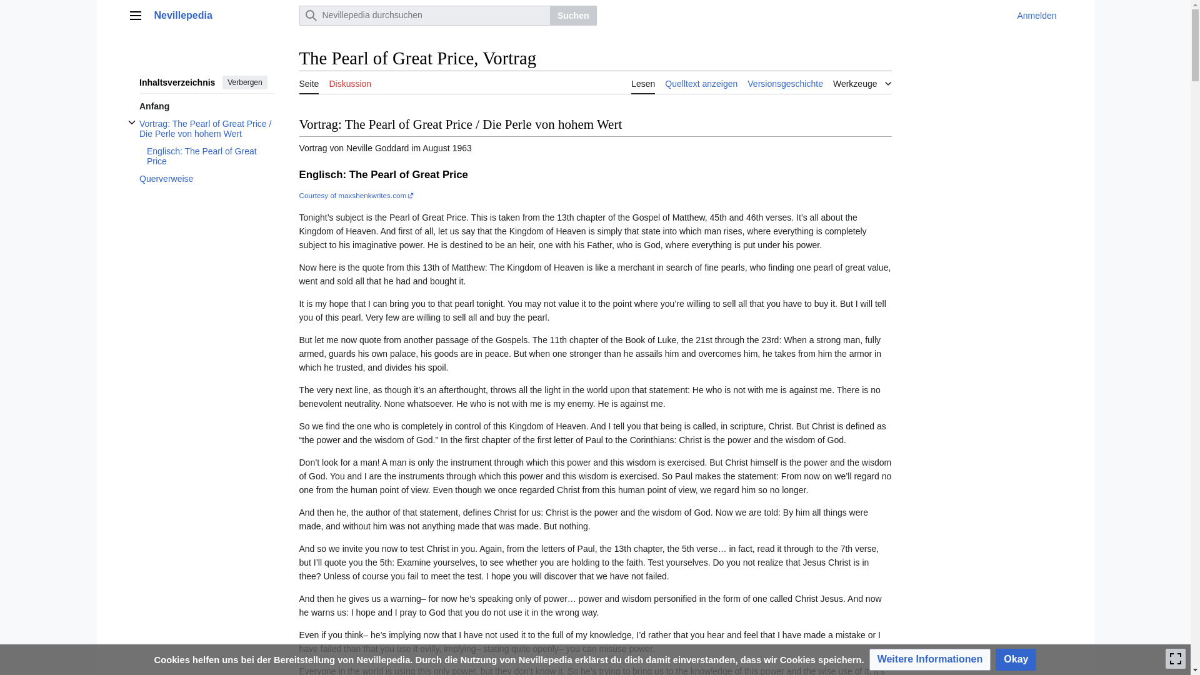 The image size is (1200, 675). I want to click on Lesen, so click(642, 82).